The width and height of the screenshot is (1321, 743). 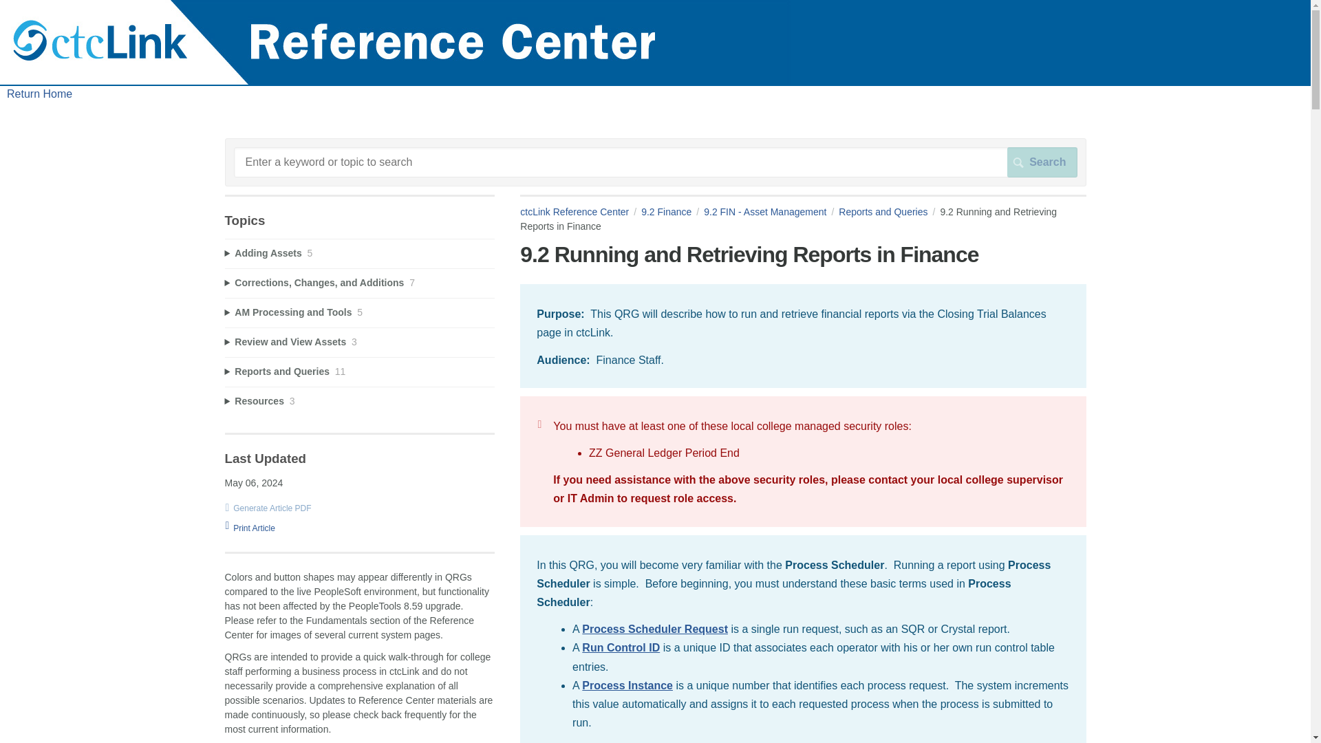 I want to click on Search, so click(x=1042, y=162).